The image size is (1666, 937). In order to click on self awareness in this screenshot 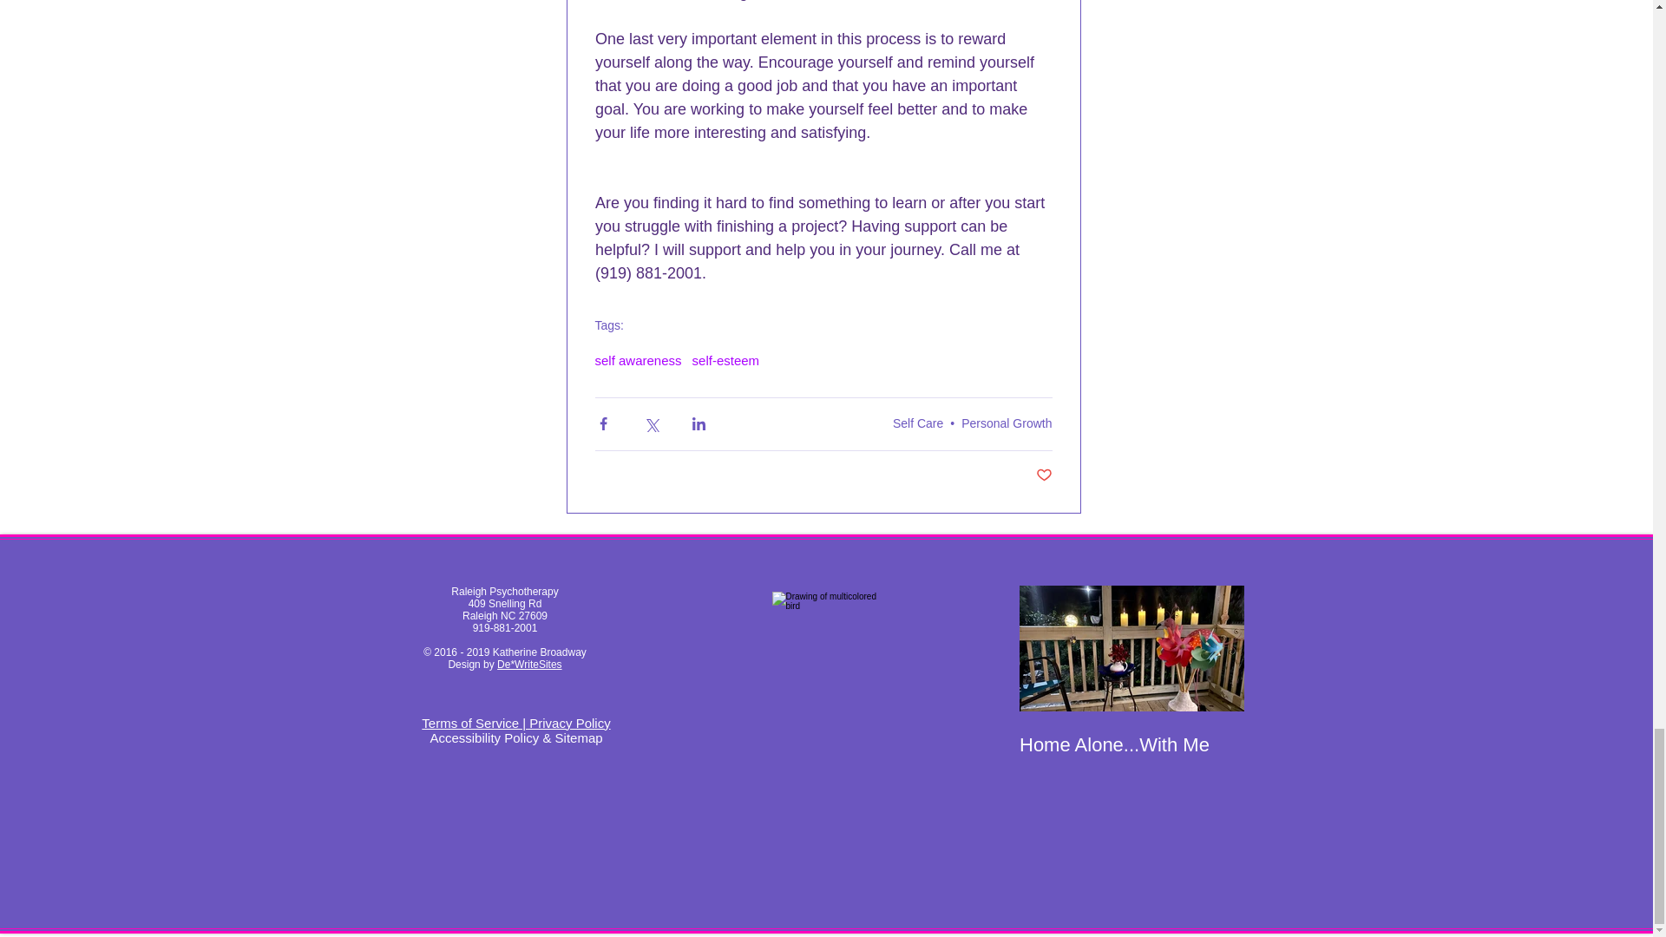, I will do `click(638, 361)`.